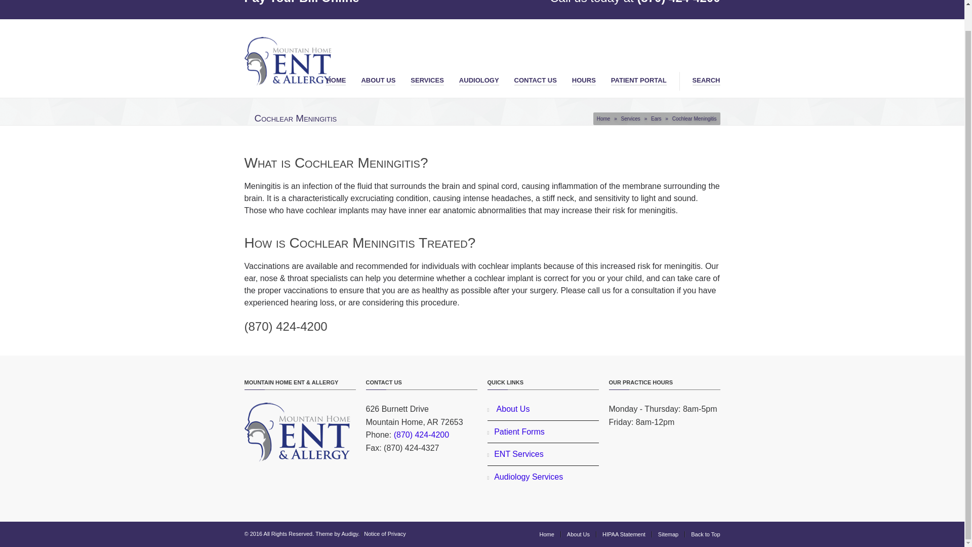  What do you see at coordinates (301, 2) in the screenshot?
I see `Pay Your Bill Online` at bounding box center [301, 2].